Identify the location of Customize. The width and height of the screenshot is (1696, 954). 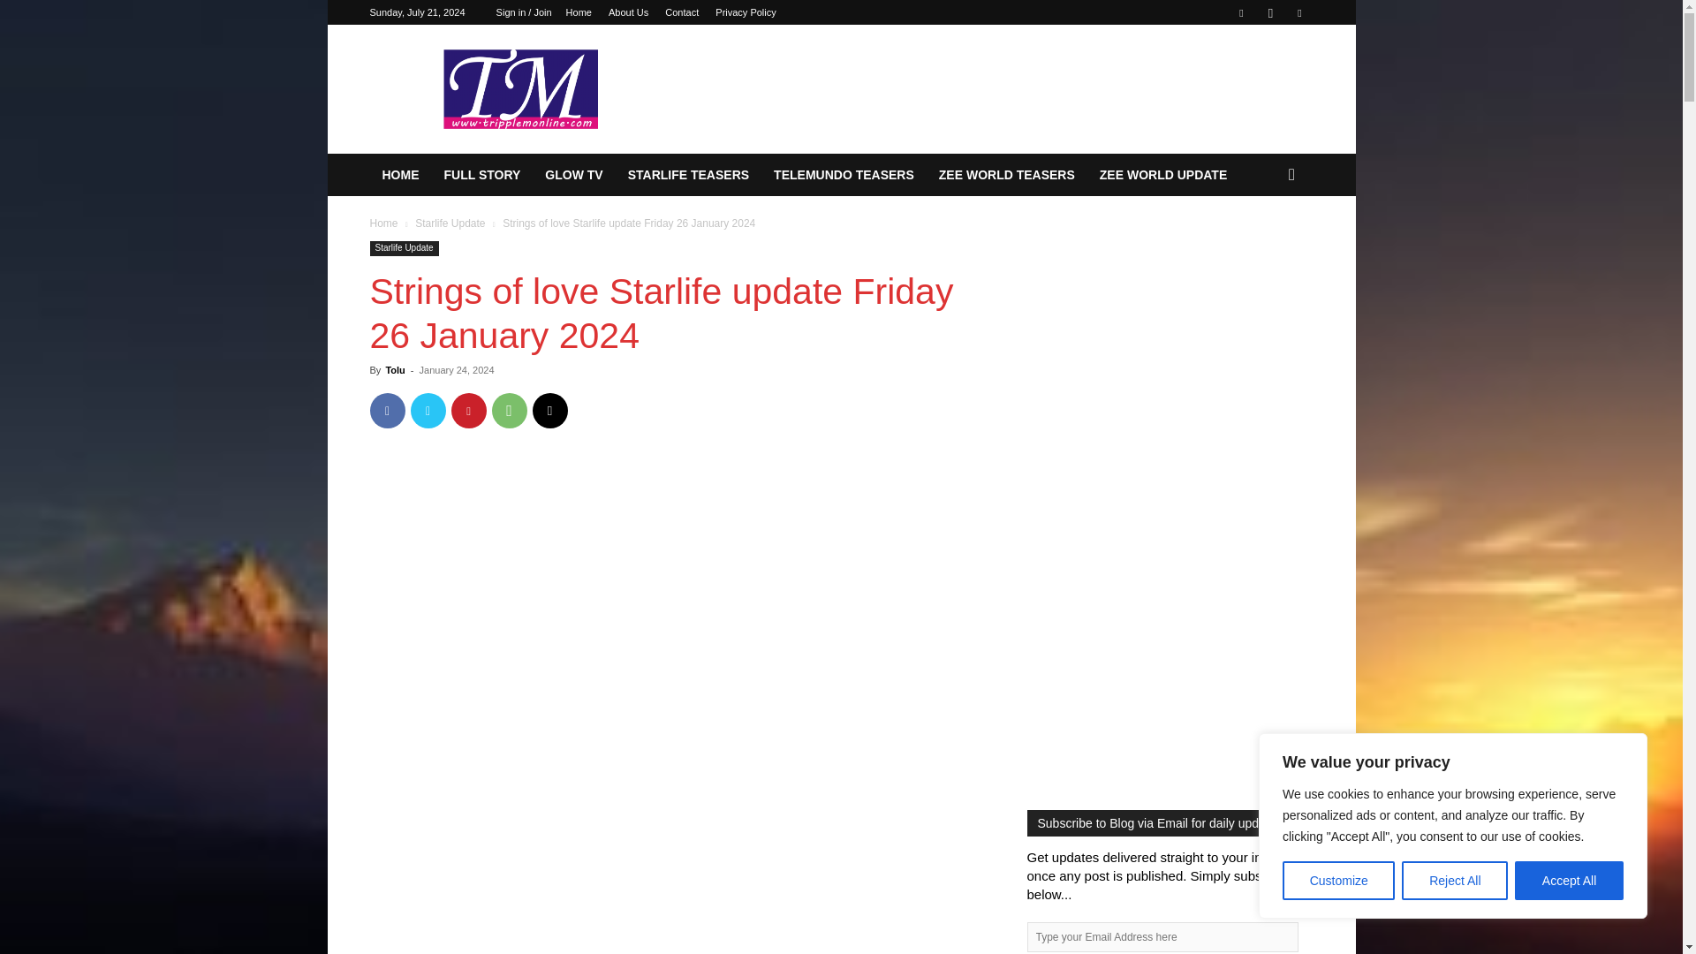
(1337, 881).